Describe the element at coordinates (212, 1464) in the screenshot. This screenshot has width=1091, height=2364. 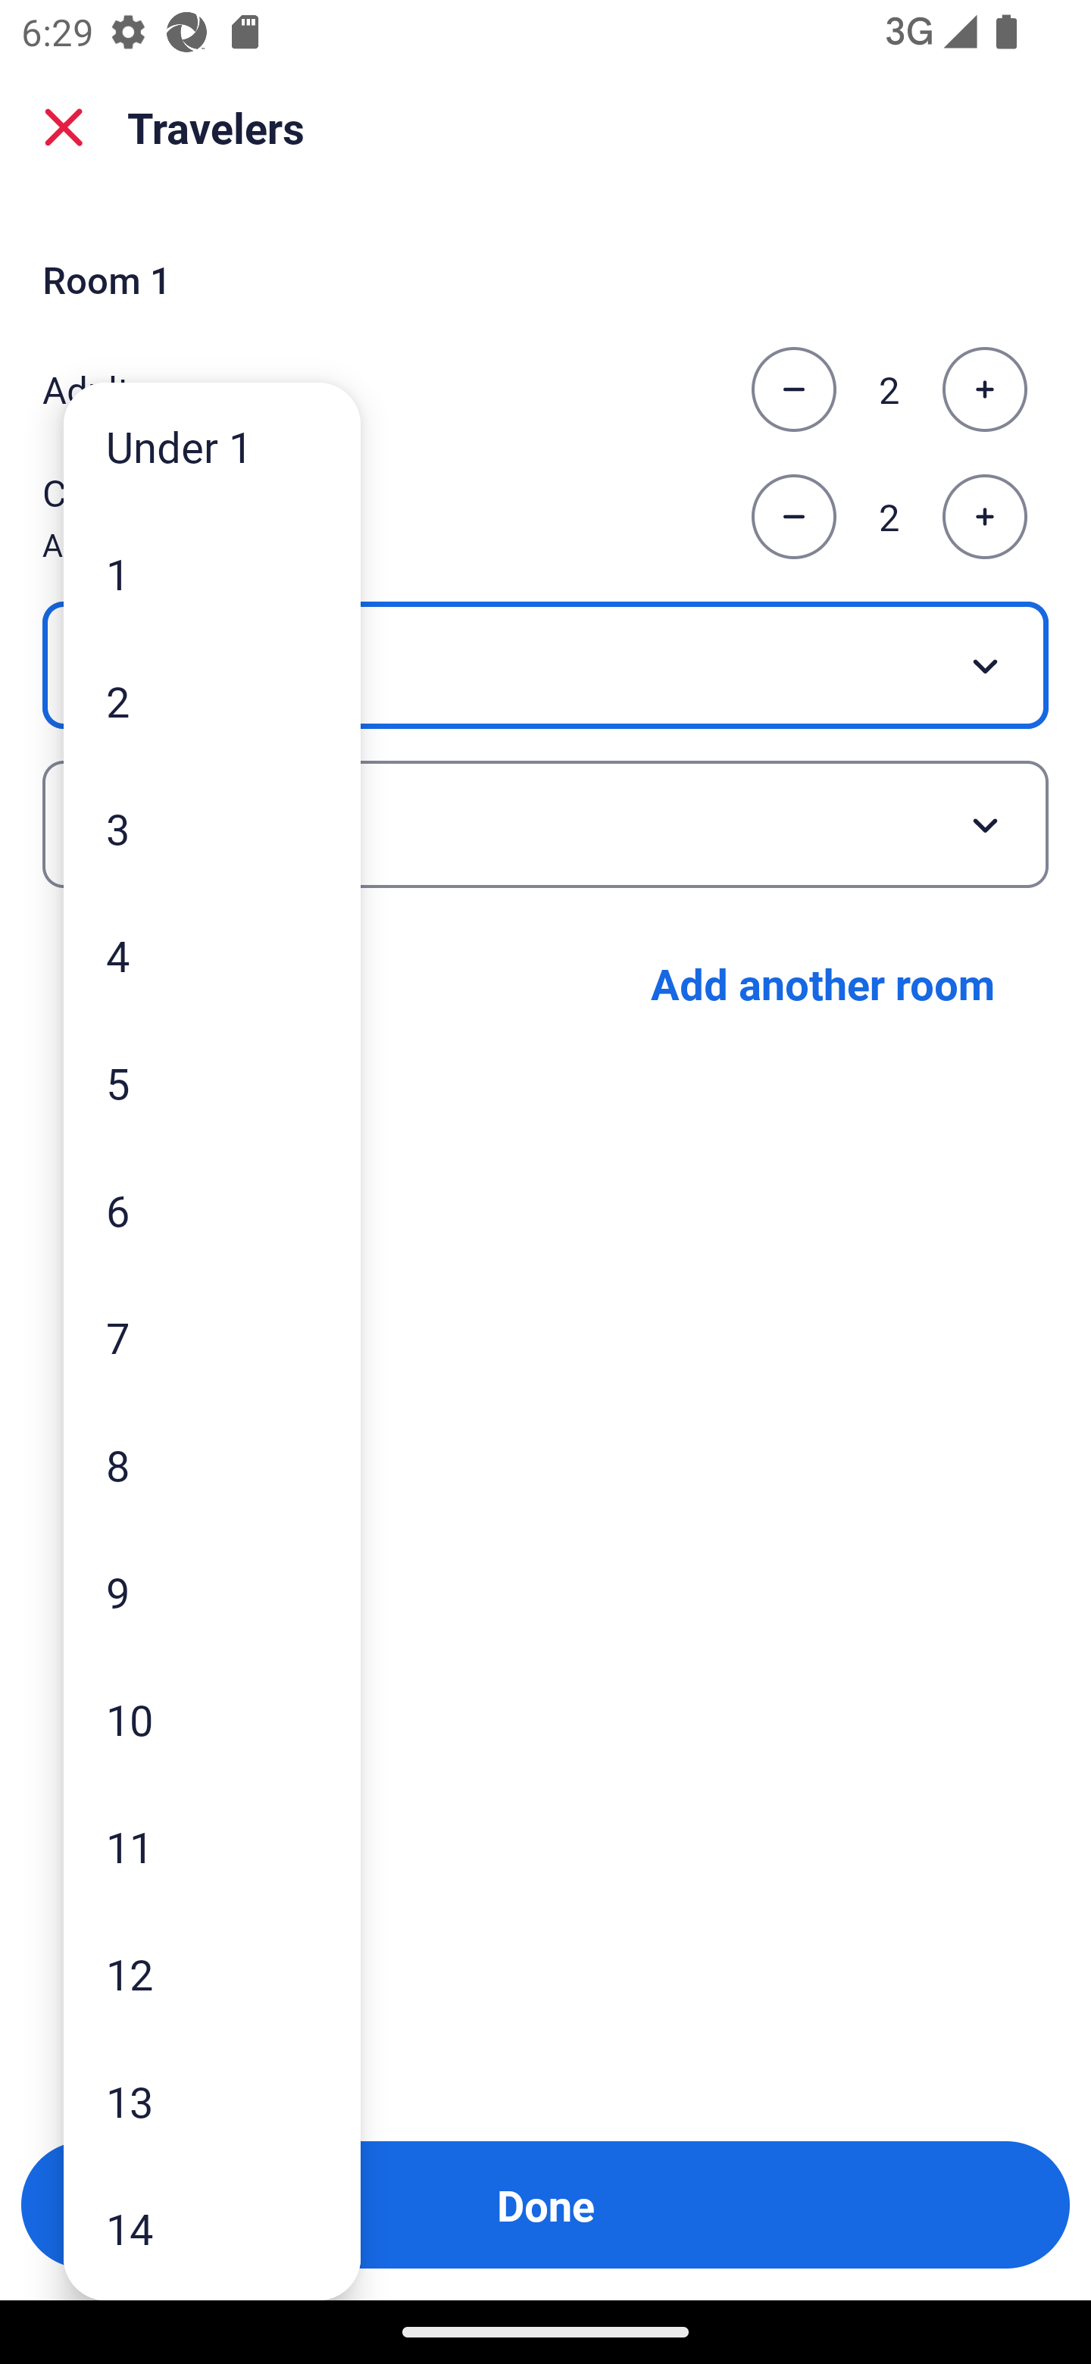
I see `8` at that location.